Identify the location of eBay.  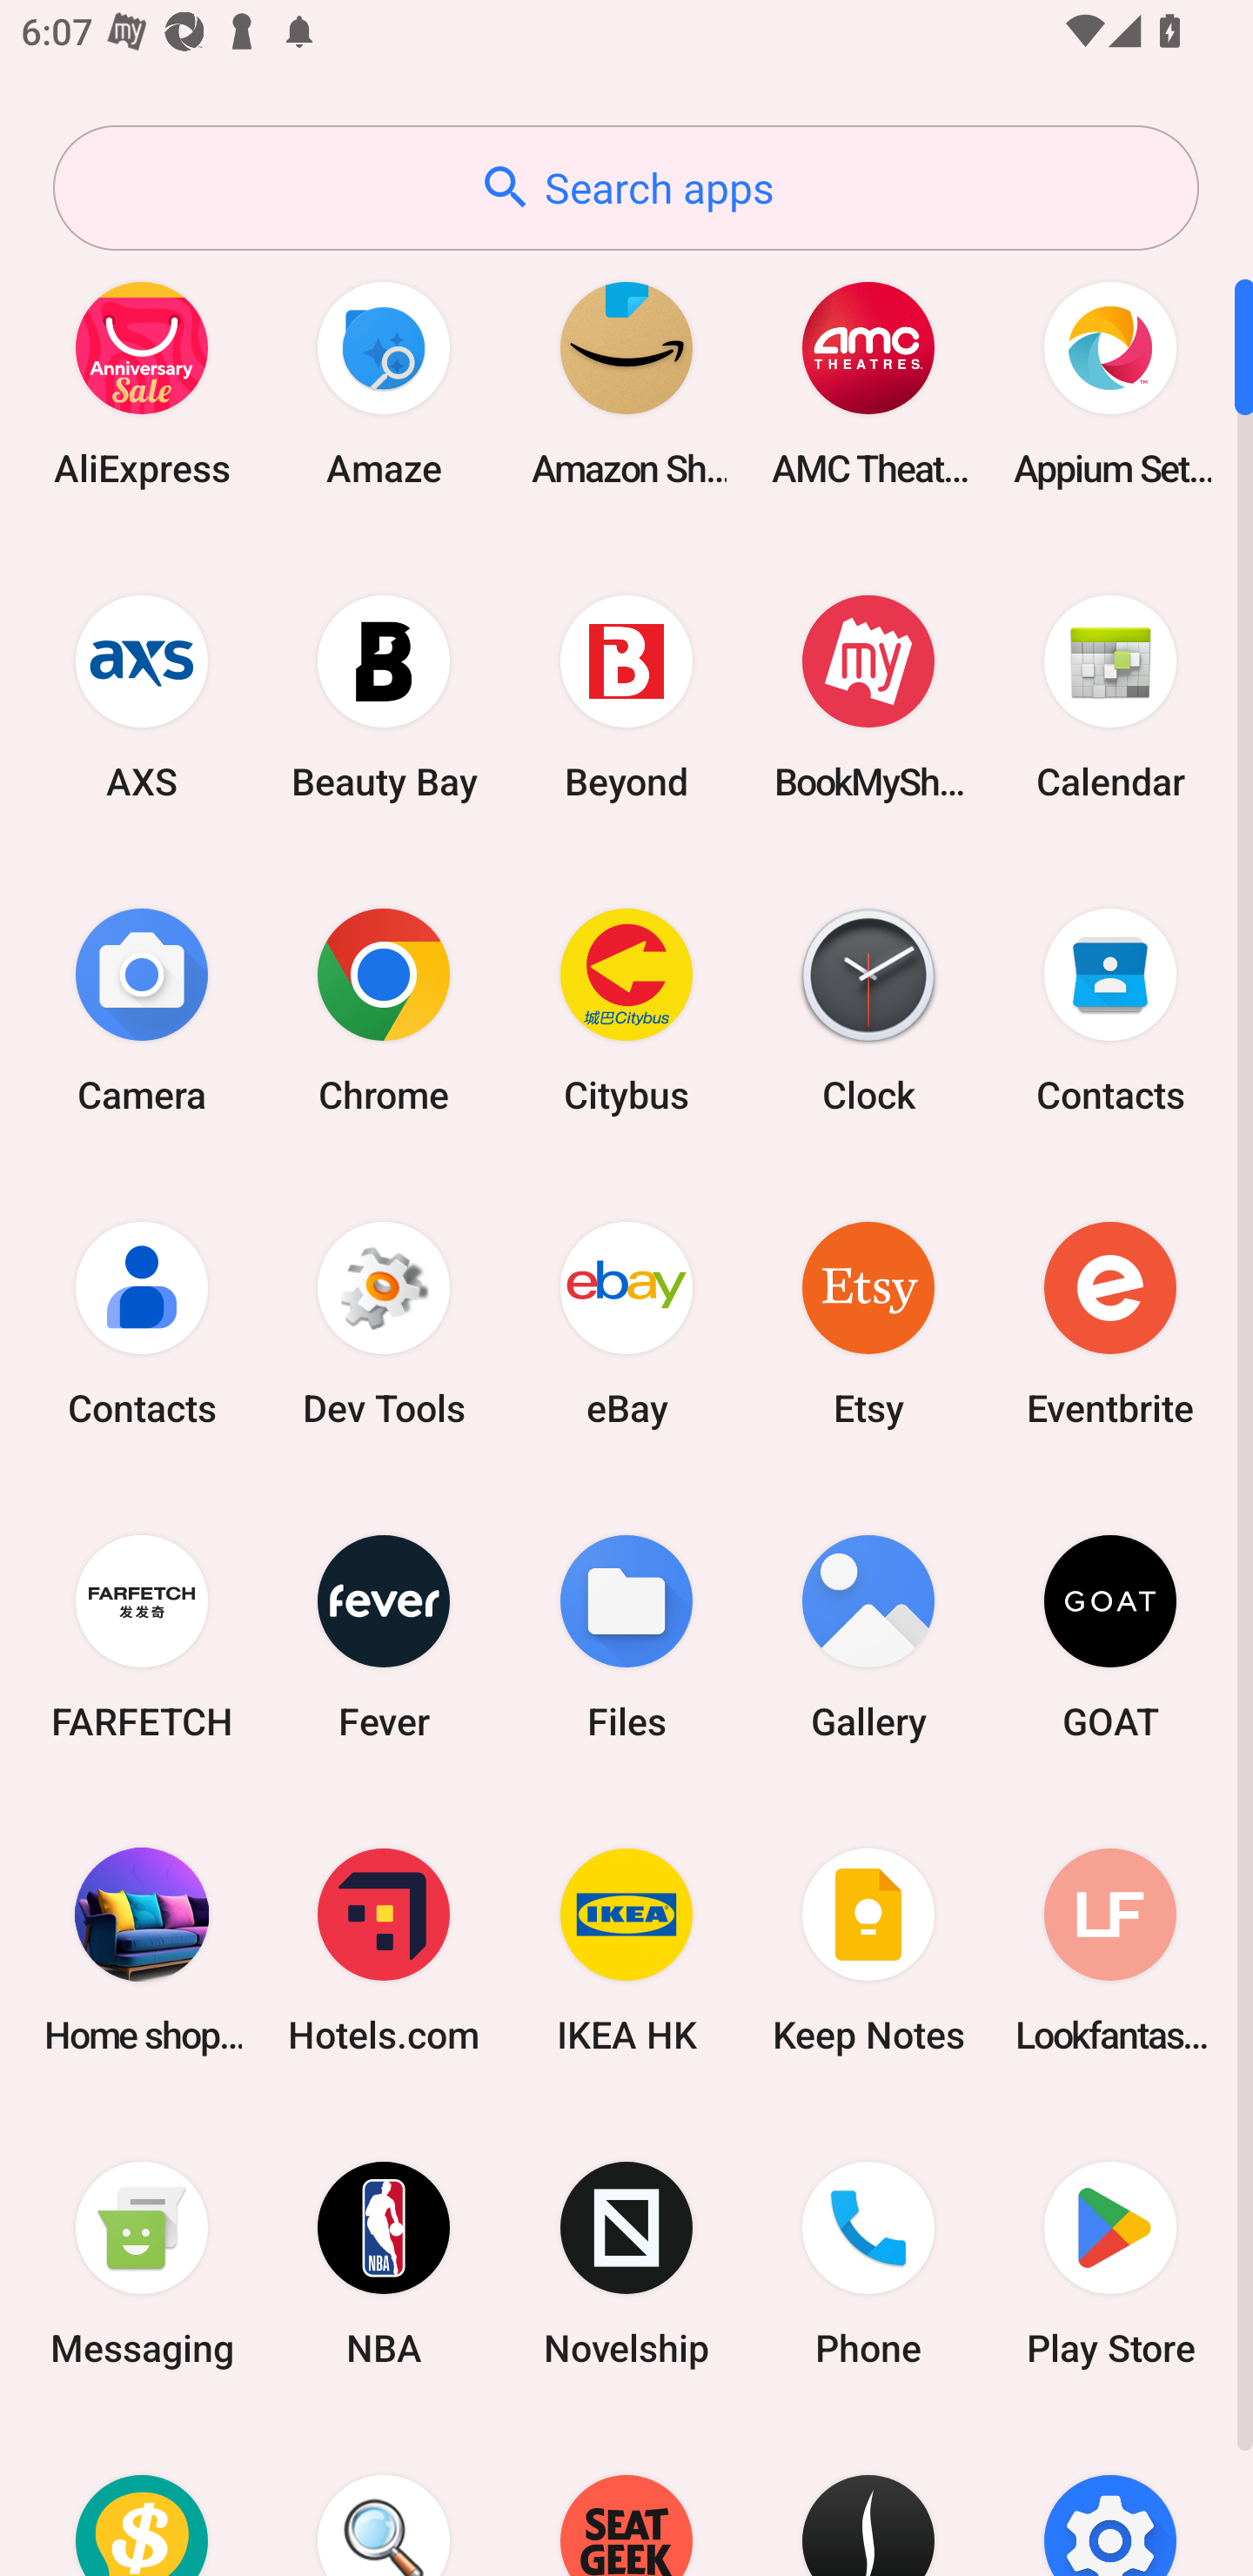
(626, 1323).